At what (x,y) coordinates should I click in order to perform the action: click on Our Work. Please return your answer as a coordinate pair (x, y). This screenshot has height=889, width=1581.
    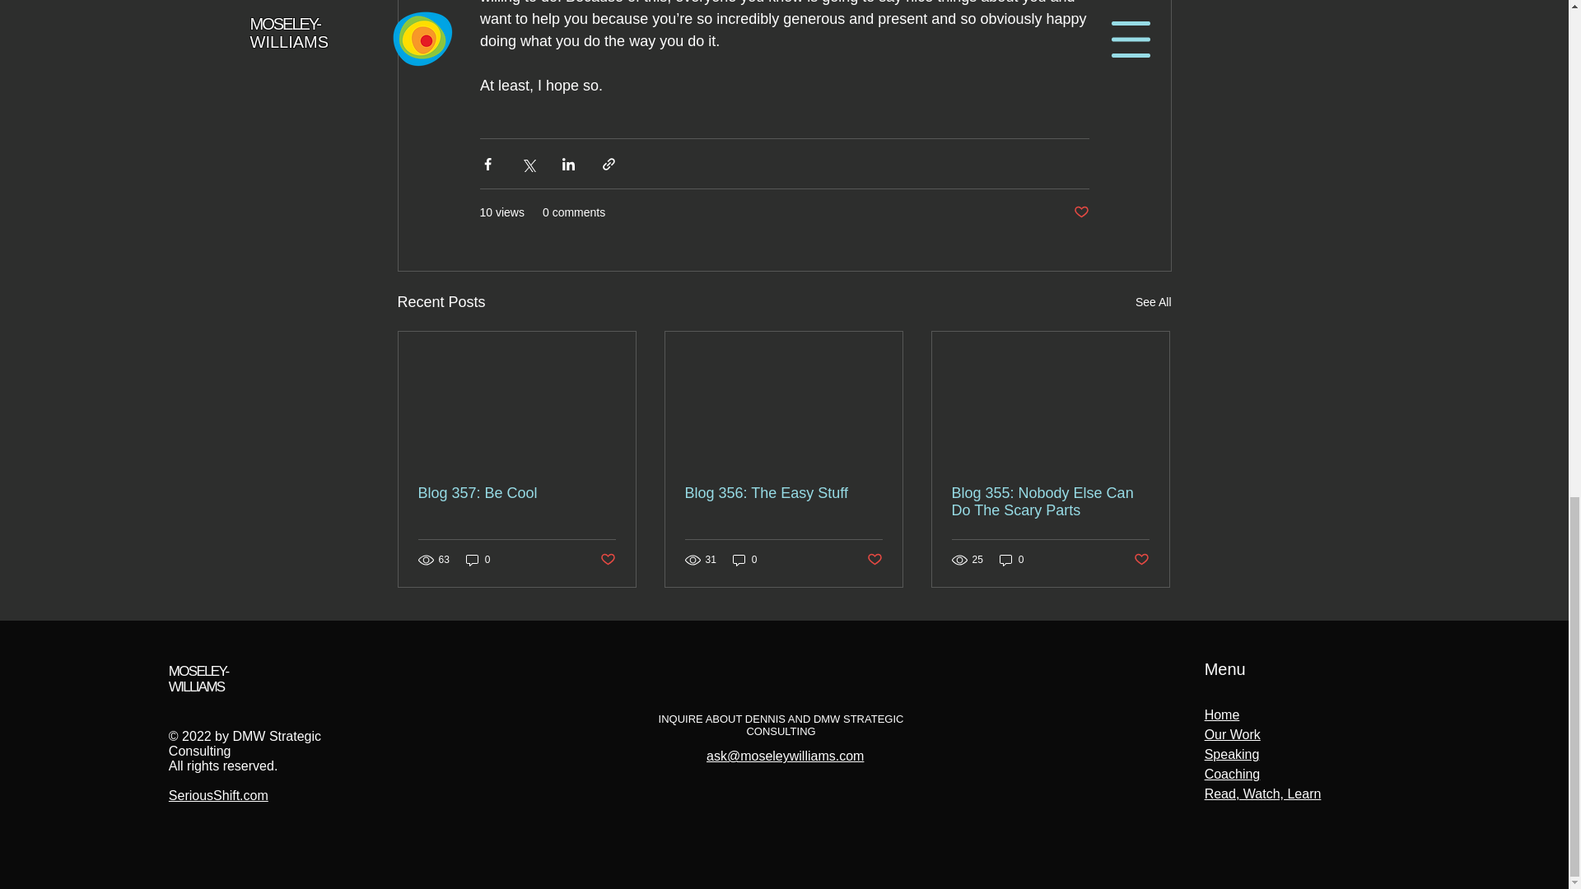
    Looking at the image, I should click on (1232, 734).